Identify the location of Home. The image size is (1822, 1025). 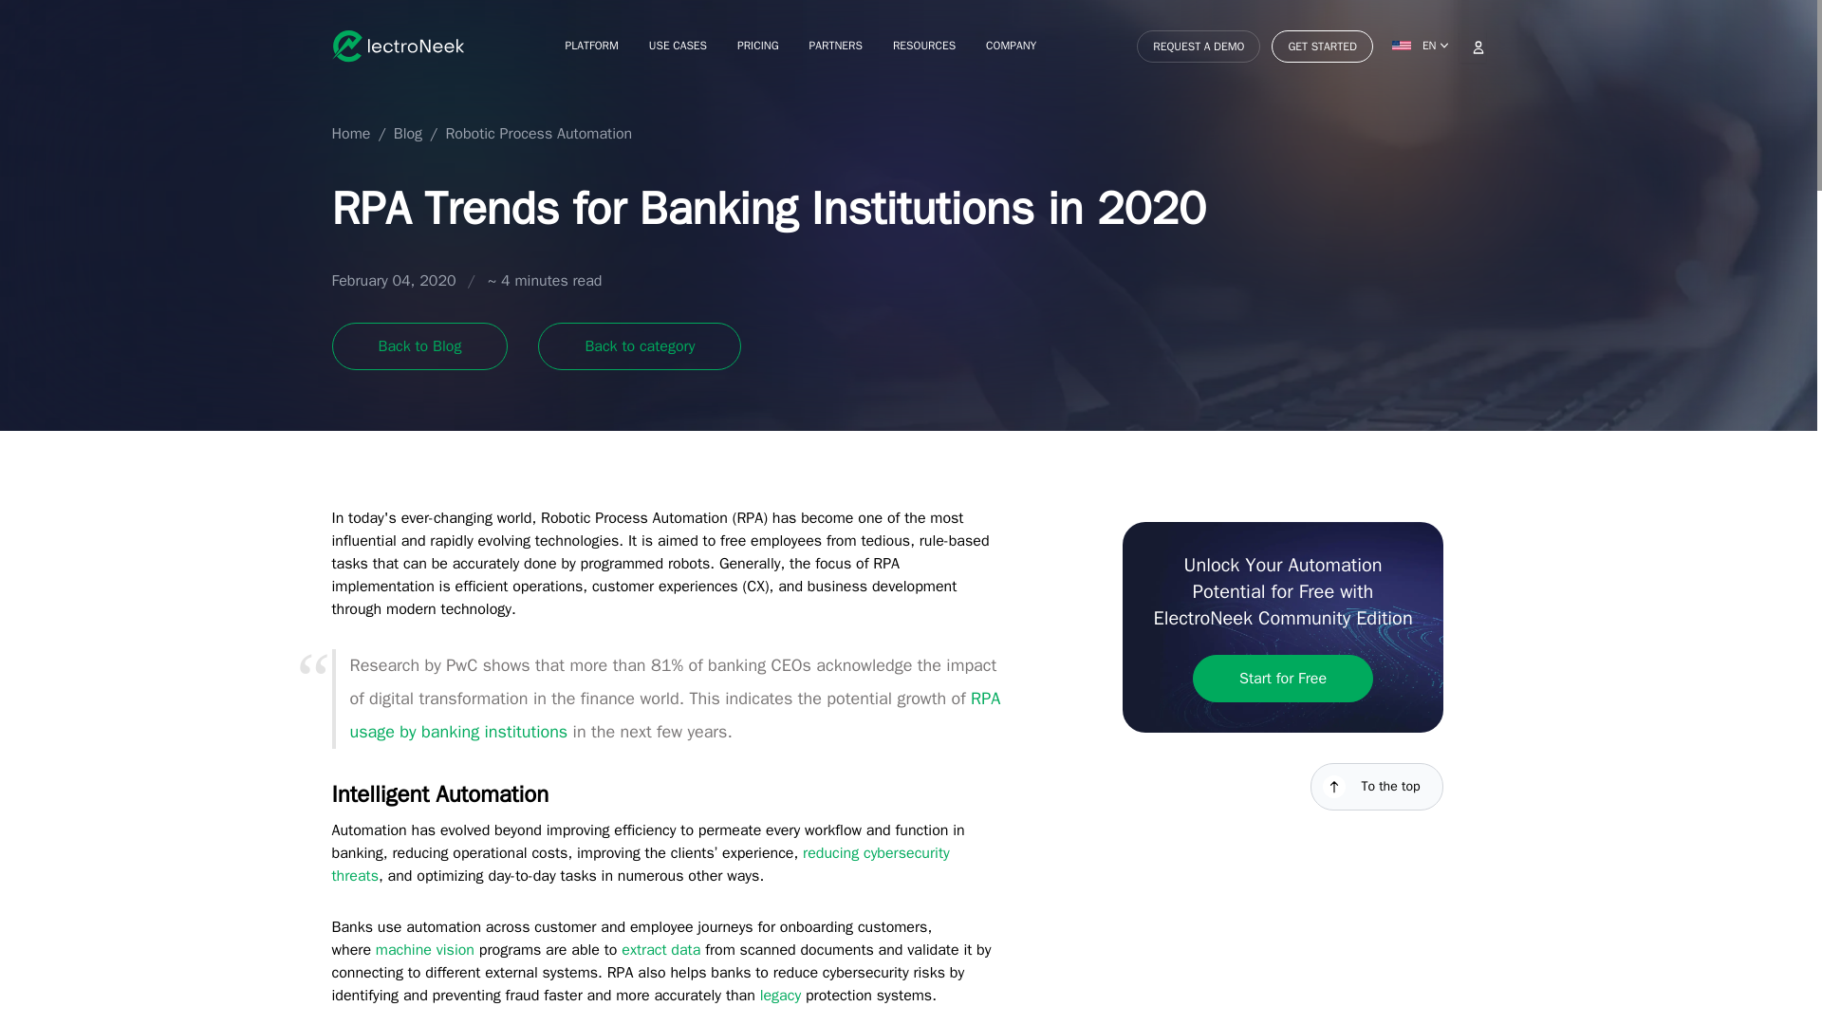
(351, 135).